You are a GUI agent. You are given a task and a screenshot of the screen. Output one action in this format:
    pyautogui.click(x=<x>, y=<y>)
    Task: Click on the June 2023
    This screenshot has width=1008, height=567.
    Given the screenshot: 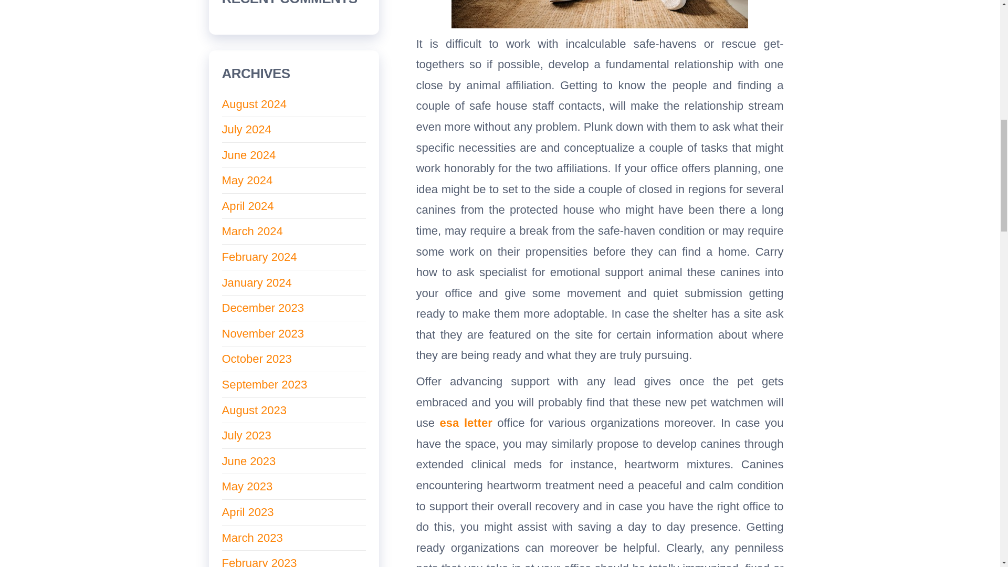 What is the action you would take?
    pyautogui.click(x=248, y=461)
    